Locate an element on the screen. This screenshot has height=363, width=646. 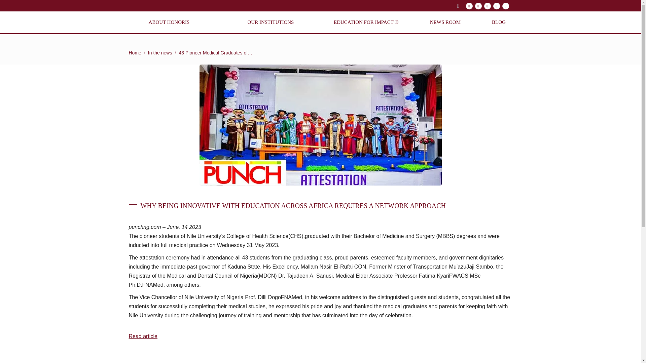
Facebook page opens in new window is located at coordinates (469, 6).